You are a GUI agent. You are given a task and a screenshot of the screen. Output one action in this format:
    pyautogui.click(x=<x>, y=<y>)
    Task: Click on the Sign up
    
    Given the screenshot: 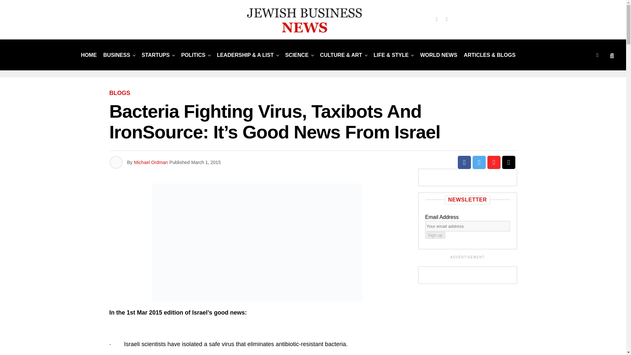 What is the action you would take?
    pyautogui.click(x=435, y=235)
    